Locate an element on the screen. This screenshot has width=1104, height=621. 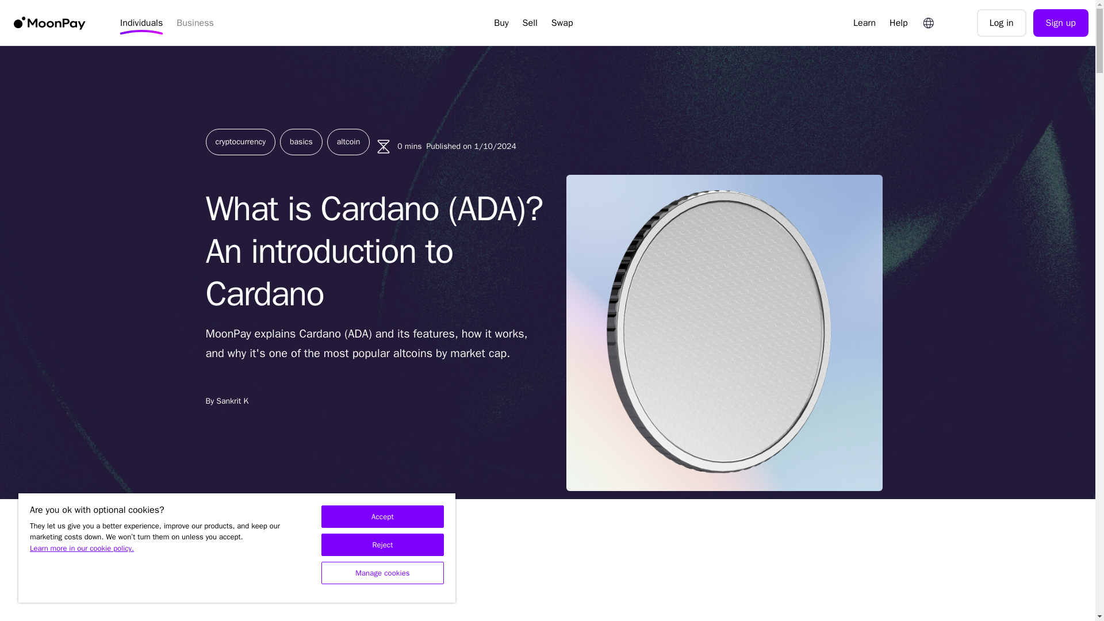
Swap is located at coordinates (562, 23).